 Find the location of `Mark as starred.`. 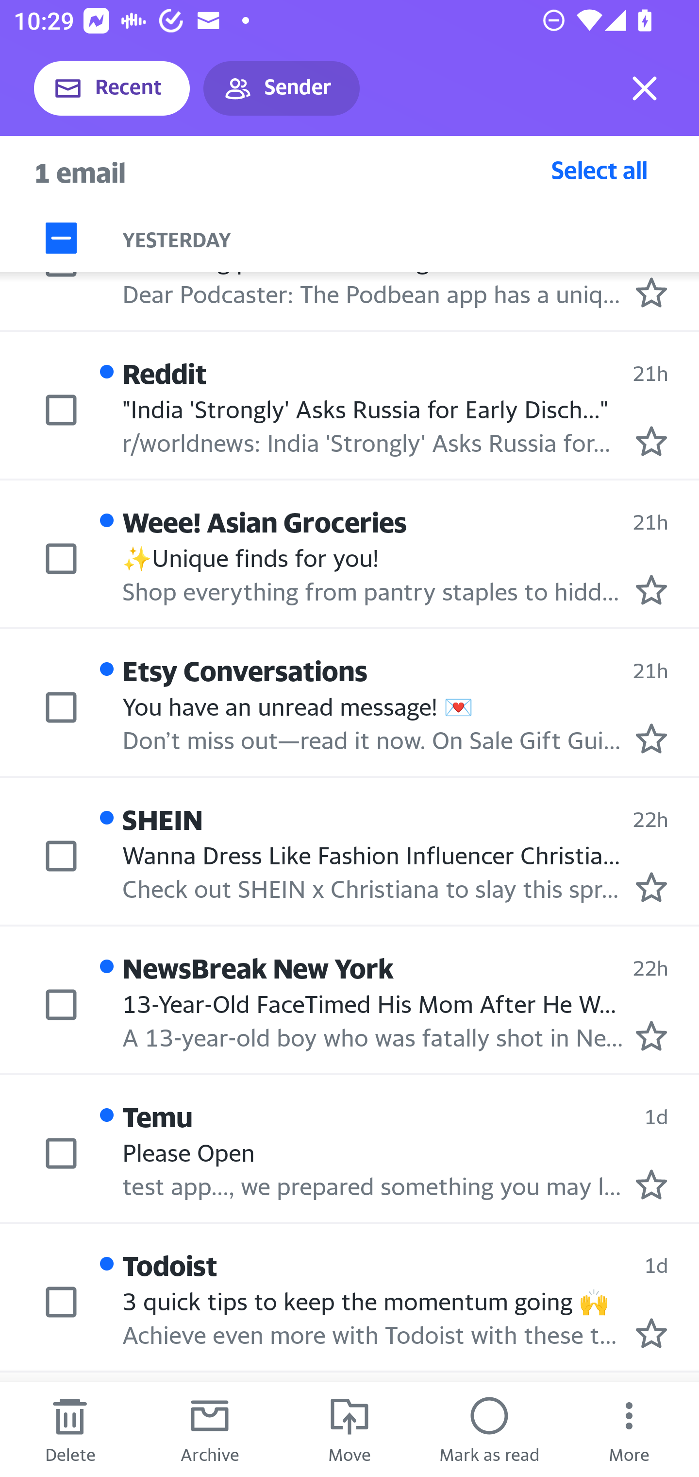

Mark as starred. is located at coordinates (651, 293).